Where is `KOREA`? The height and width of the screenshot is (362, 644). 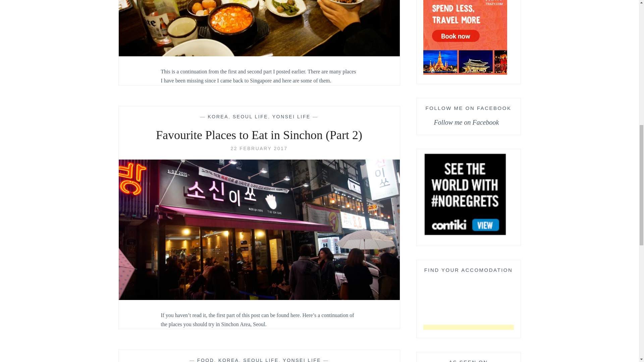
KOREA is located at coordinates (218, 117).